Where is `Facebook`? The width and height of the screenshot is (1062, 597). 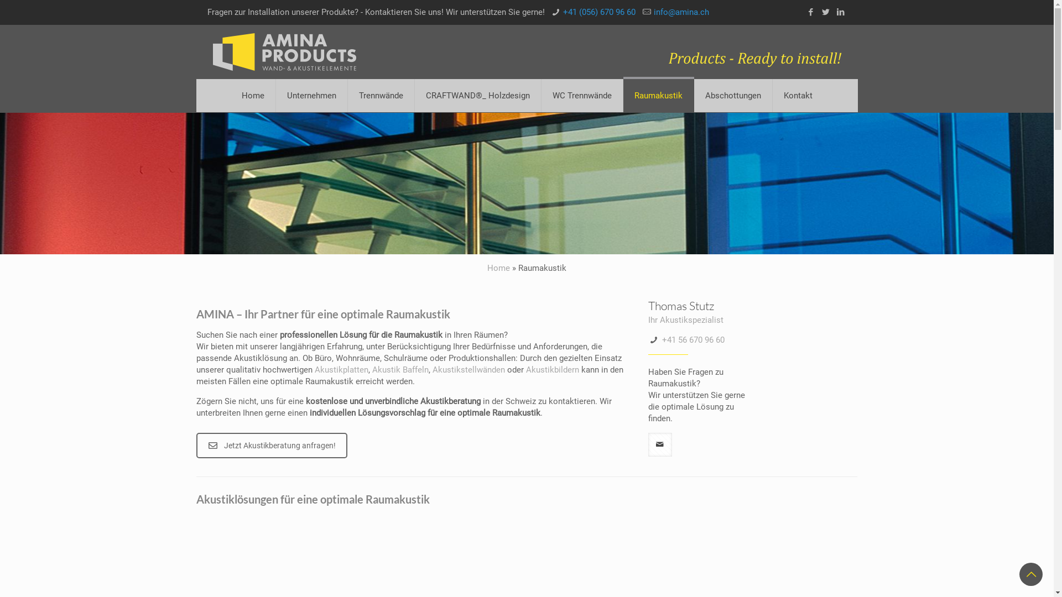
Facebook is located at coordinates (811, 12).